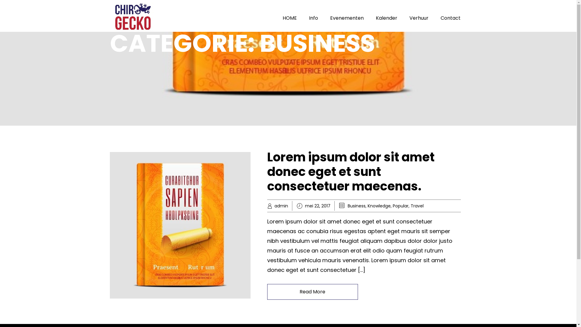 The height and width of the screenshot is (327, 581). Describe the element at coordinates (417, 206) in the screenshot. I see `Travel` at that location.